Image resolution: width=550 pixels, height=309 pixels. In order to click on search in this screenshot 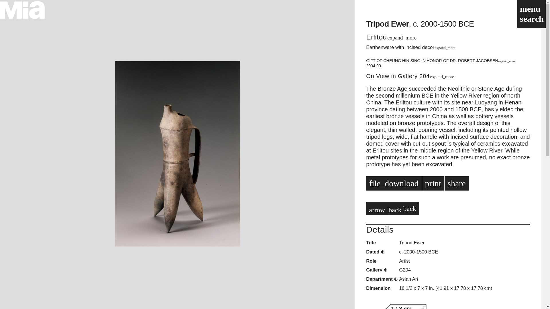, I will do `click(530, 18)`.